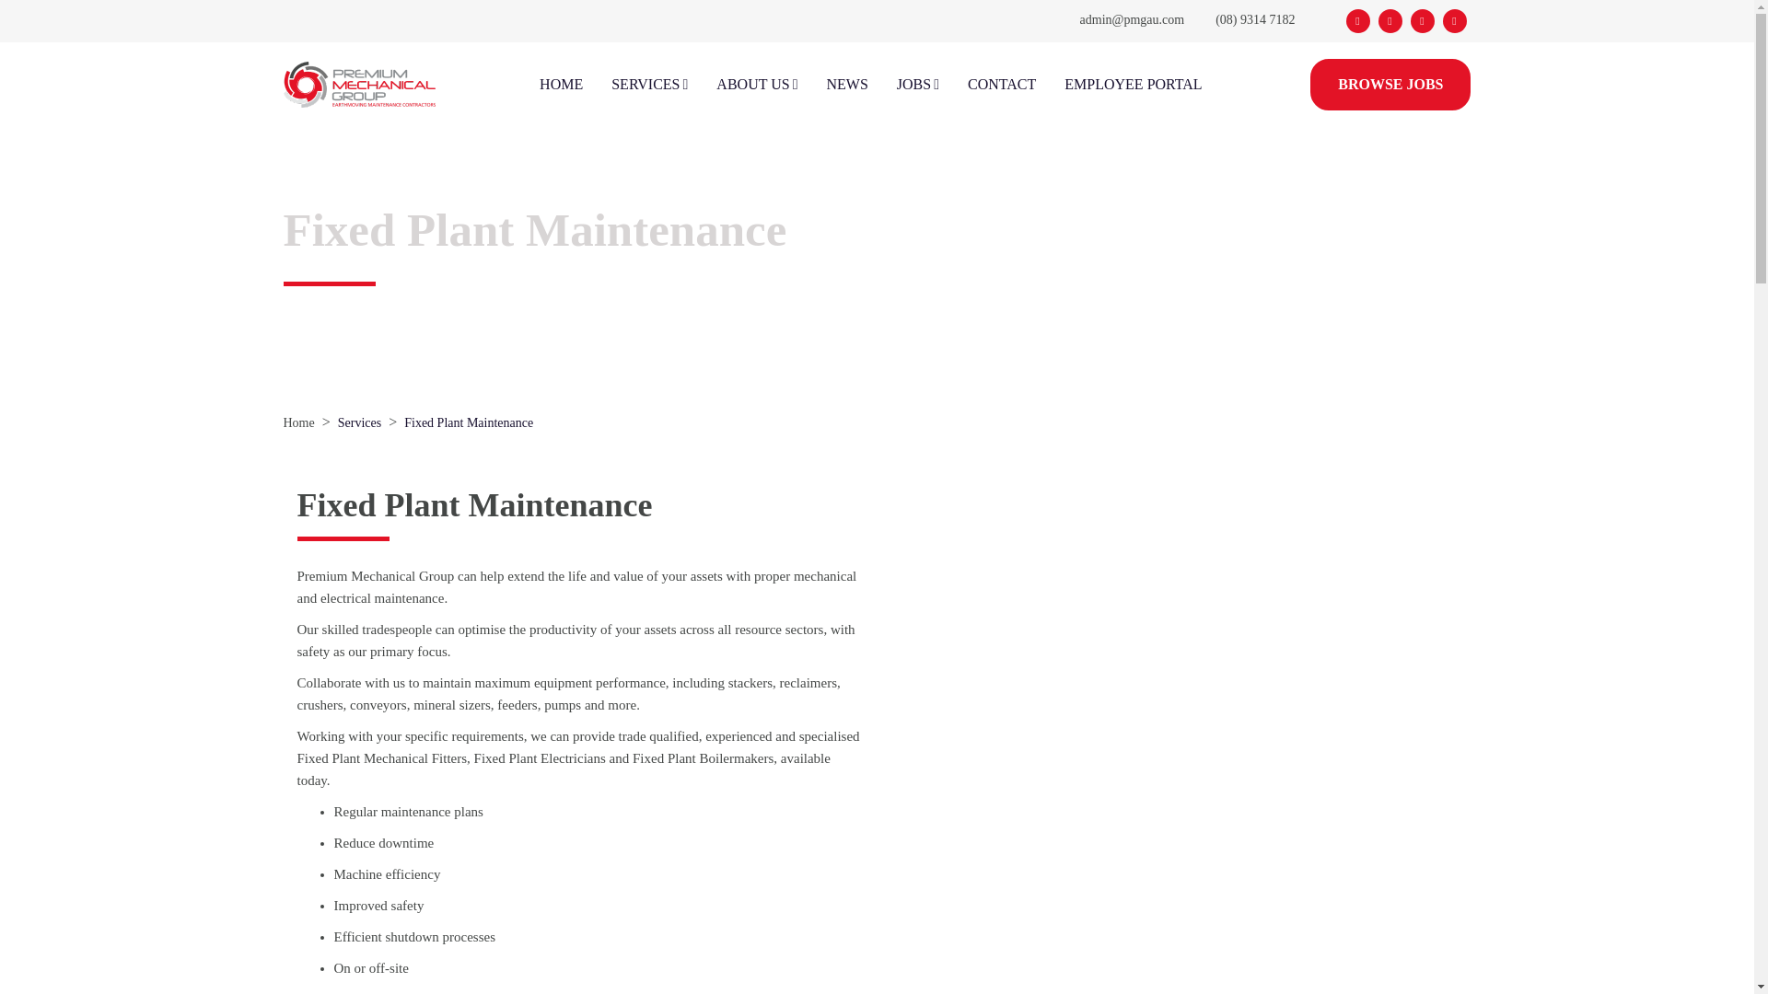 The image size is (1768, 994). I want to click on Fixed Plant Maintenance, so click(469, 422).